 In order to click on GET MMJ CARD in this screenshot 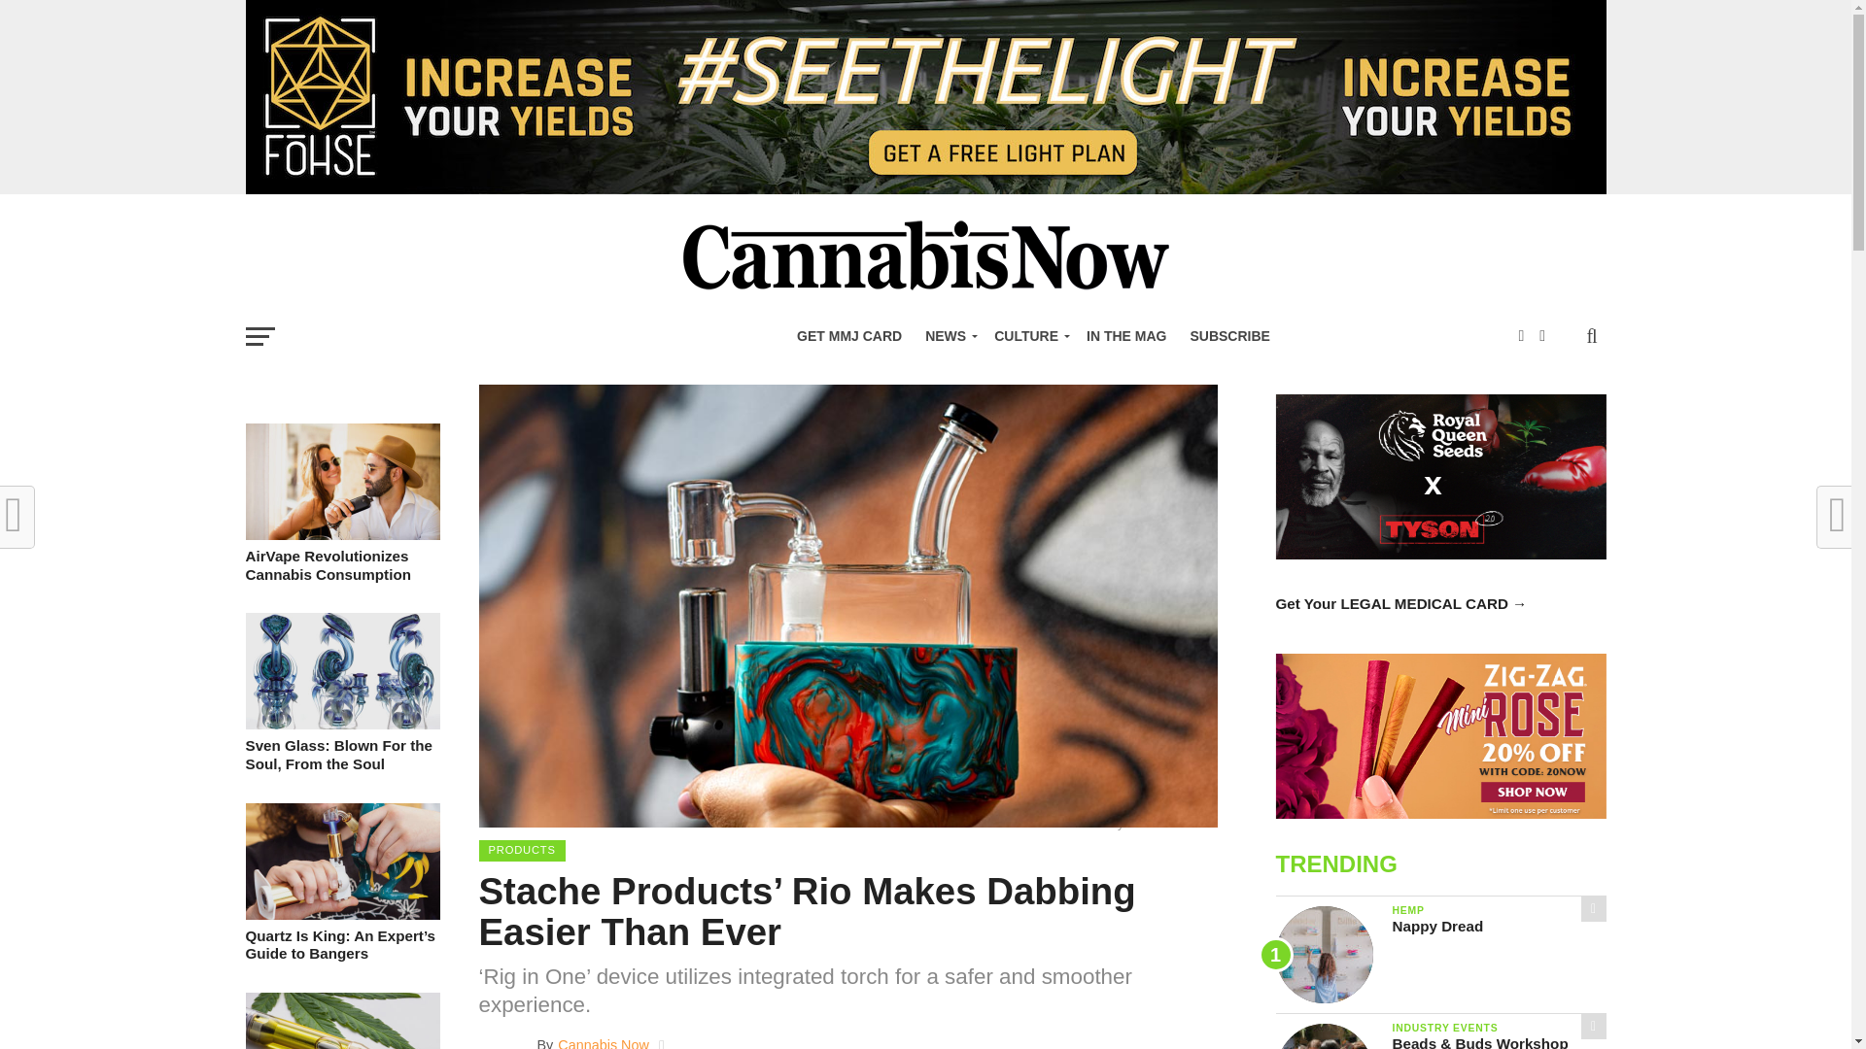, I will do `click(849, 336)`.